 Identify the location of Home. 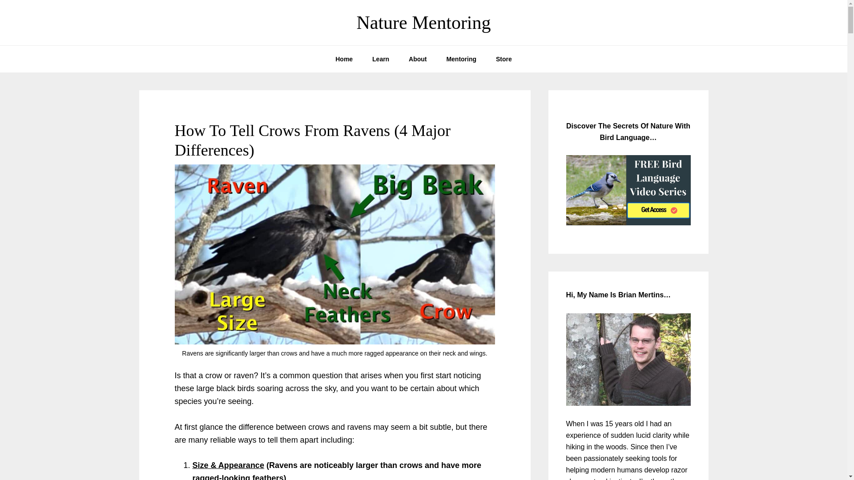
(343, 59).